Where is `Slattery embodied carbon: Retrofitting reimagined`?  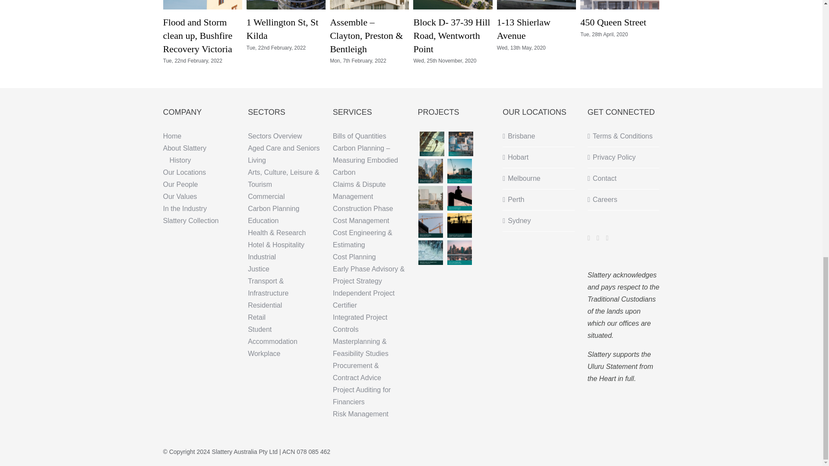 Slattery embodied carbon: Retrofitting reimagined is located at coordinates (430, 171).